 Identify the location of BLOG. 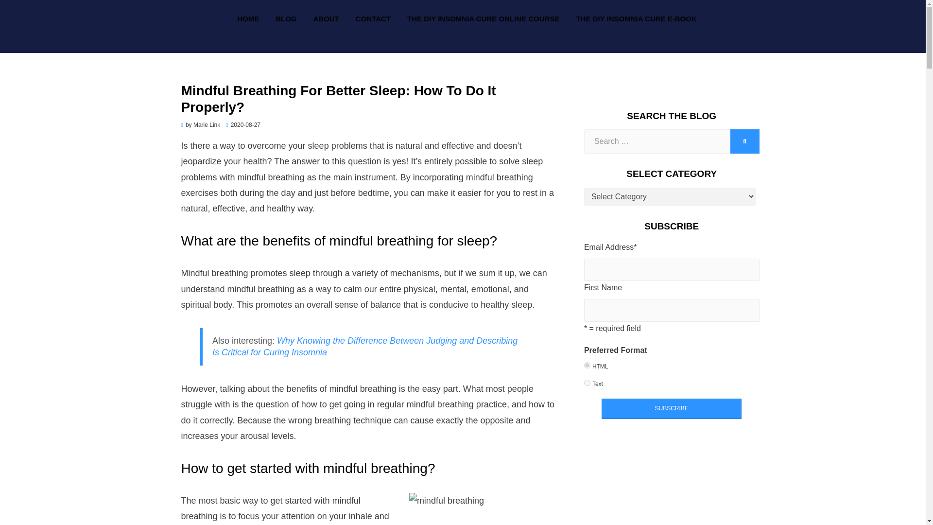
(286, 18).